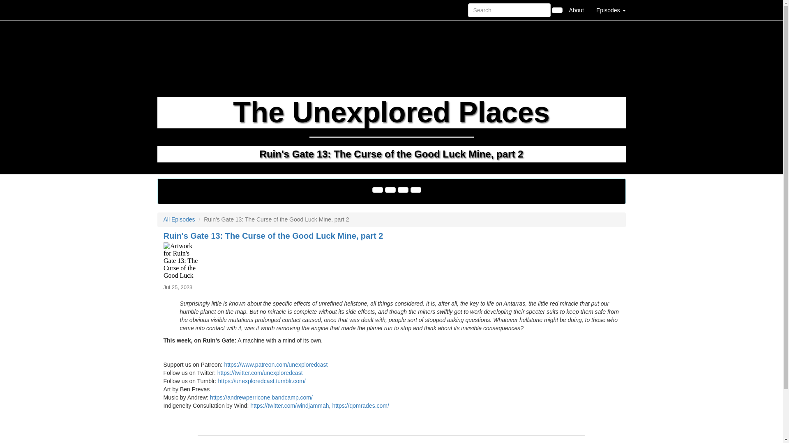  Describe the element at coordinates (391, 261) in the screenshot. I see `Ruin's Gate 13: The Curse of the Good Luck Mine, part 2` at that location.